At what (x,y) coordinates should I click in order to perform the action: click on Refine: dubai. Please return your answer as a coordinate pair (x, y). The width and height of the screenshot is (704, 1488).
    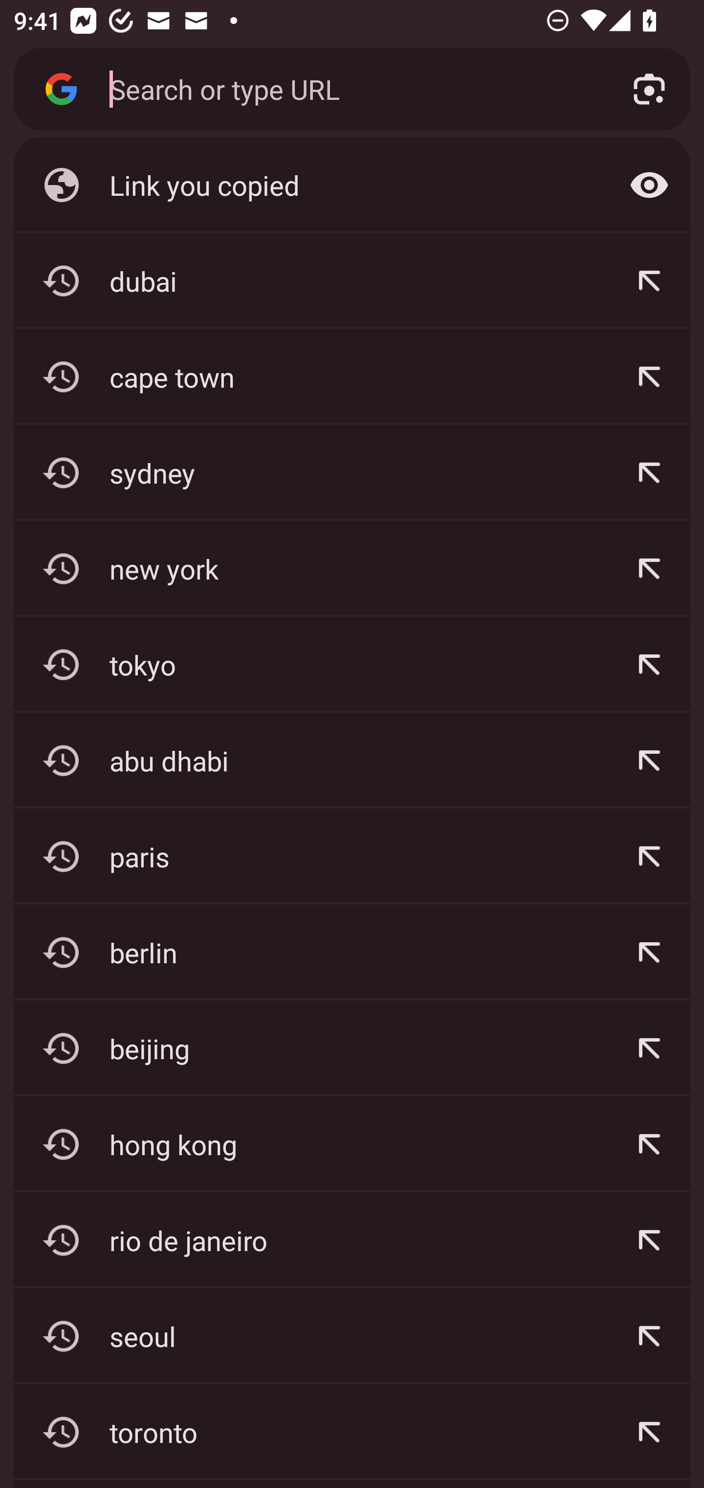
    Looking at the image, I should click on (649, 281).